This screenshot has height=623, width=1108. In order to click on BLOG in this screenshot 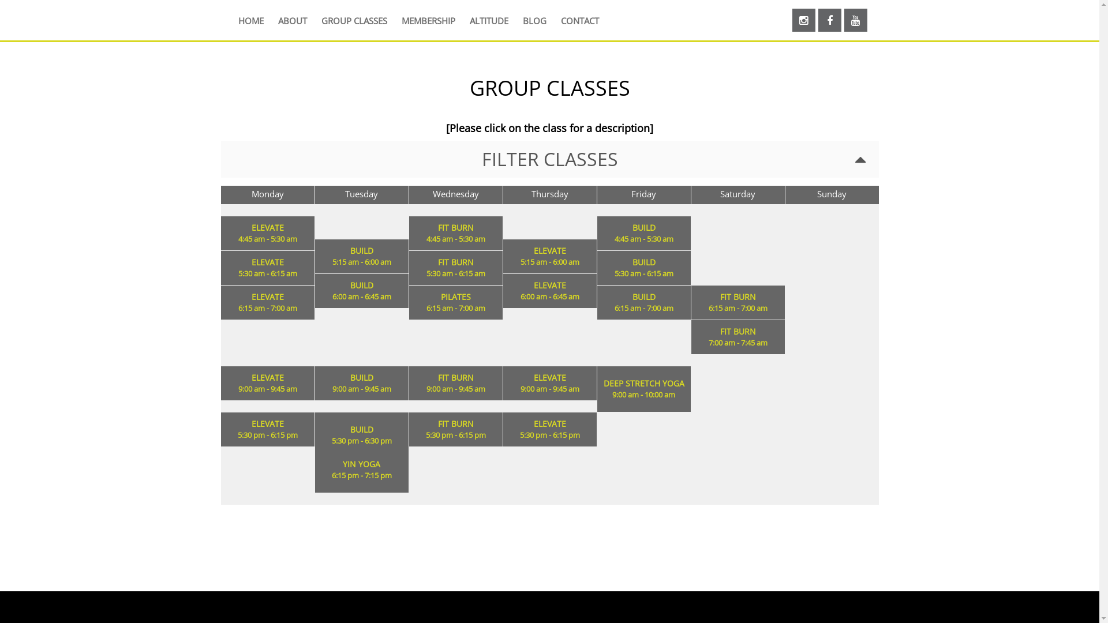, I will do `click(534, 22)`.